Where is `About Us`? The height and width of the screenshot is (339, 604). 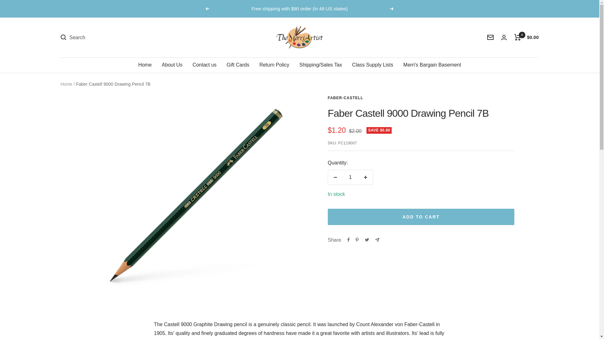 About Us is located at coordinates (172, 65).